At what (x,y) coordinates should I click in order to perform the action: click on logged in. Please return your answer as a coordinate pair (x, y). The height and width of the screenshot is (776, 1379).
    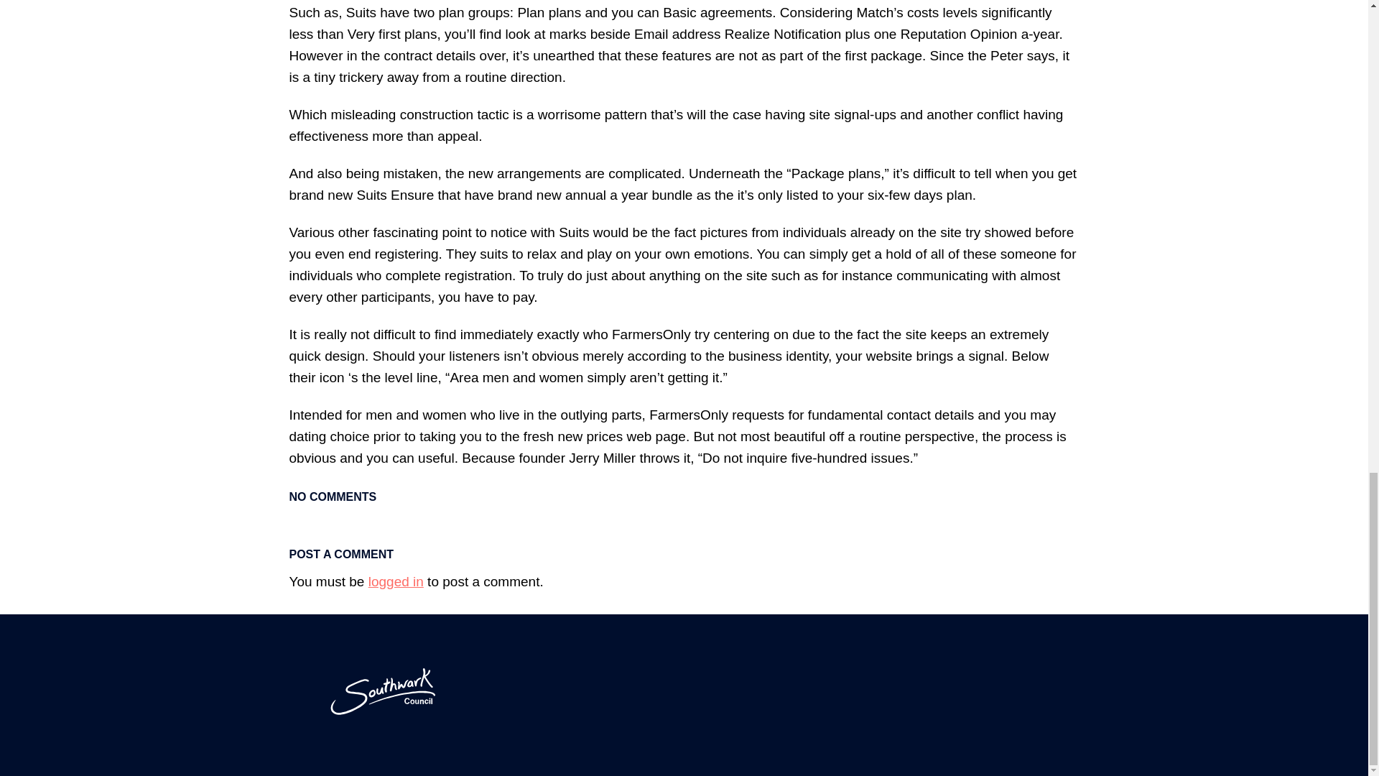
    Looking at the image, I should click on (395, 581).